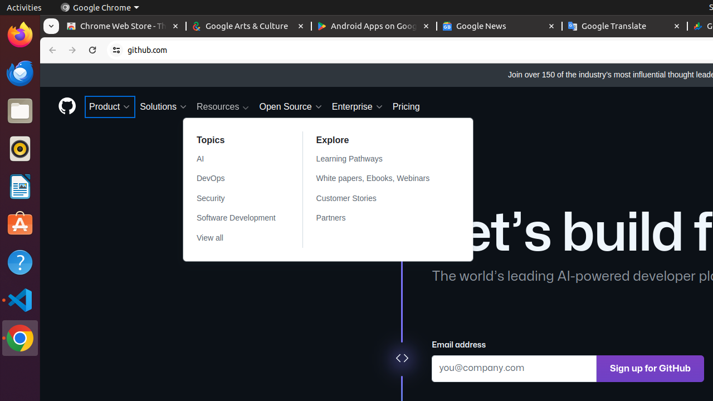 The image size is (713, 401). I want to click on Resources, so click(223, 107).